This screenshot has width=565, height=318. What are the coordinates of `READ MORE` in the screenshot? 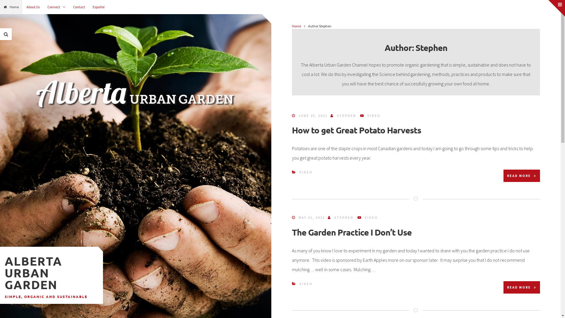 It's located at (522, 175).